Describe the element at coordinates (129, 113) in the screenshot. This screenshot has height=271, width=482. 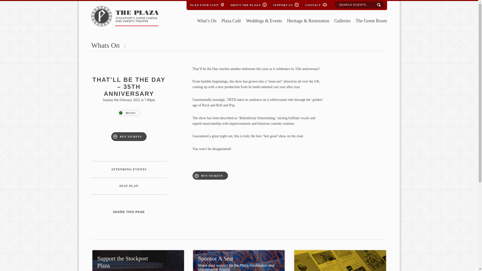
I see `MUSIC` at that location.